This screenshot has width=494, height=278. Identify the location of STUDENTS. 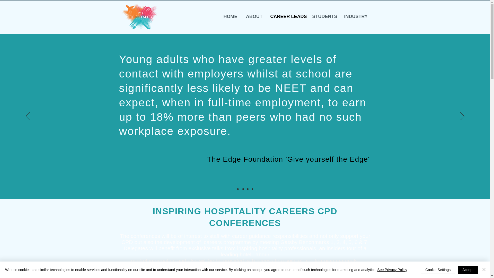
(324, 16).